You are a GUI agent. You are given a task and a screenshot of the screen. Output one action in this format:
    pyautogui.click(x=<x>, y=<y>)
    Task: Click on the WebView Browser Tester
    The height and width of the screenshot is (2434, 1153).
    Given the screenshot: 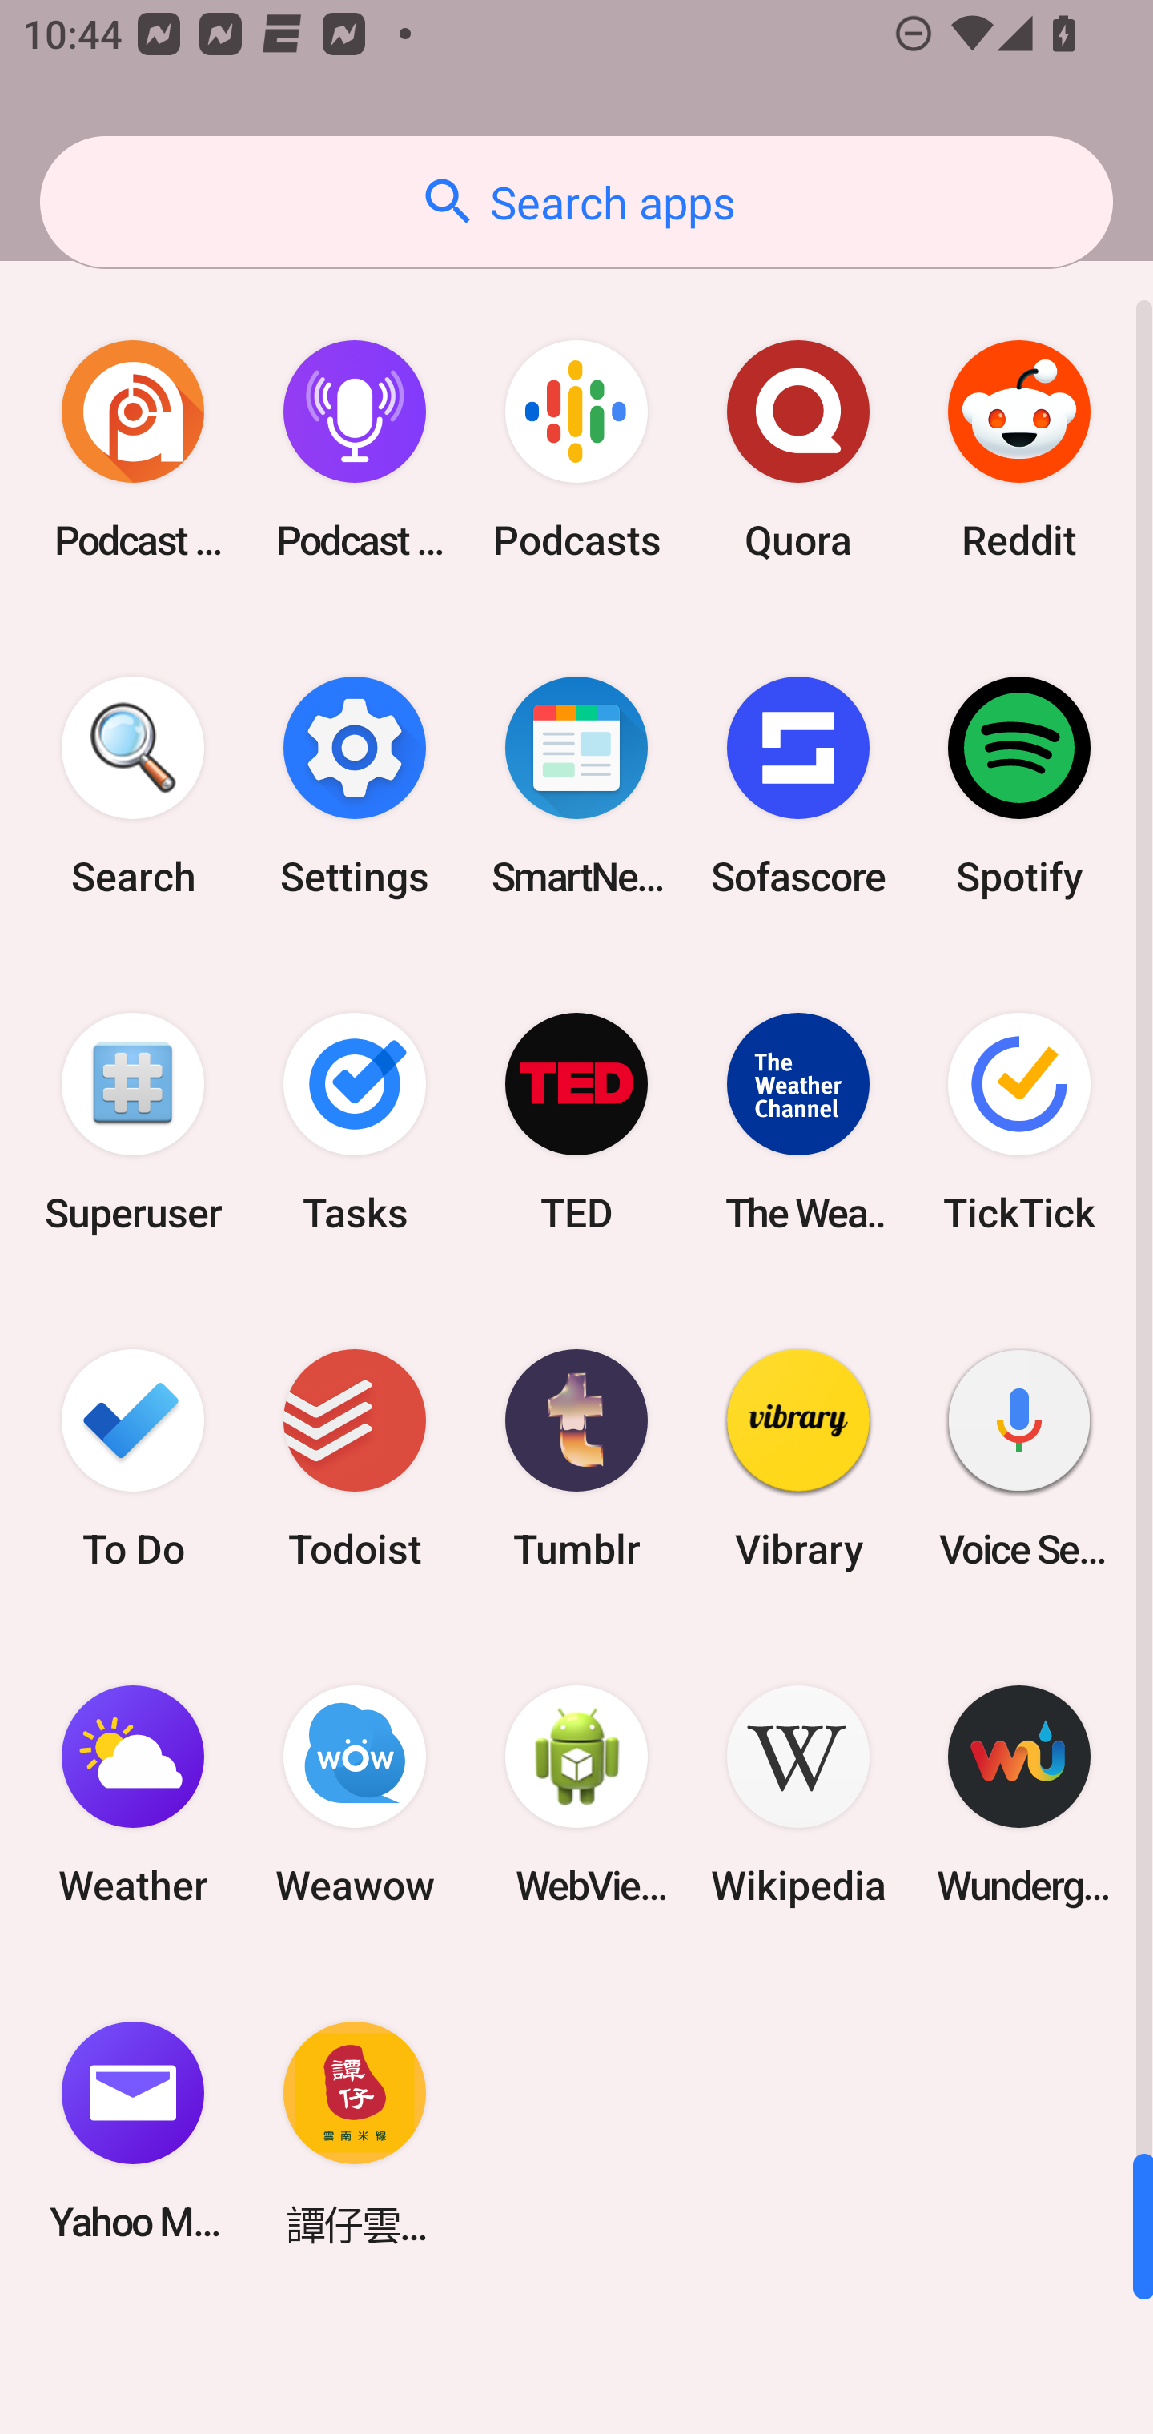 What is the action you would take?
    pyautogui.click(x=576, y=1795)
    